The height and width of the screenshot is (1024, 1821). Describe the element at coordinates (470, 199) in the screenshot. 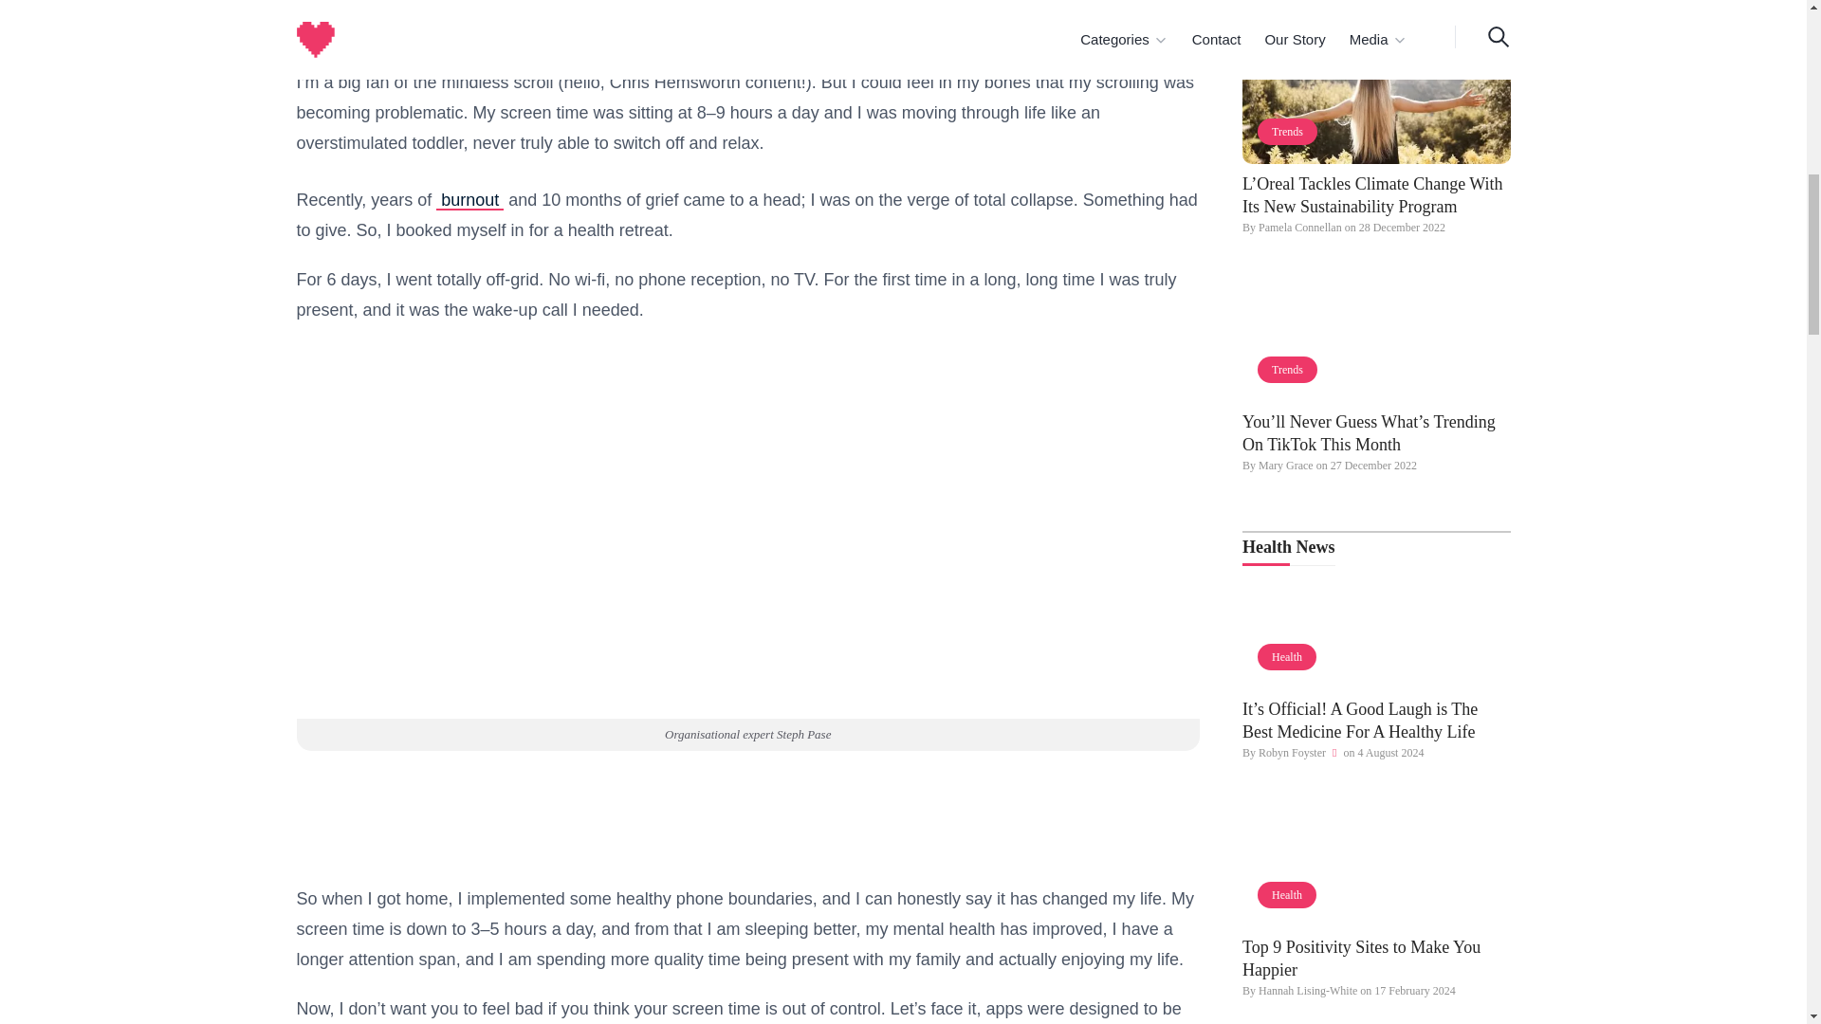

I see `burnout` at that location.